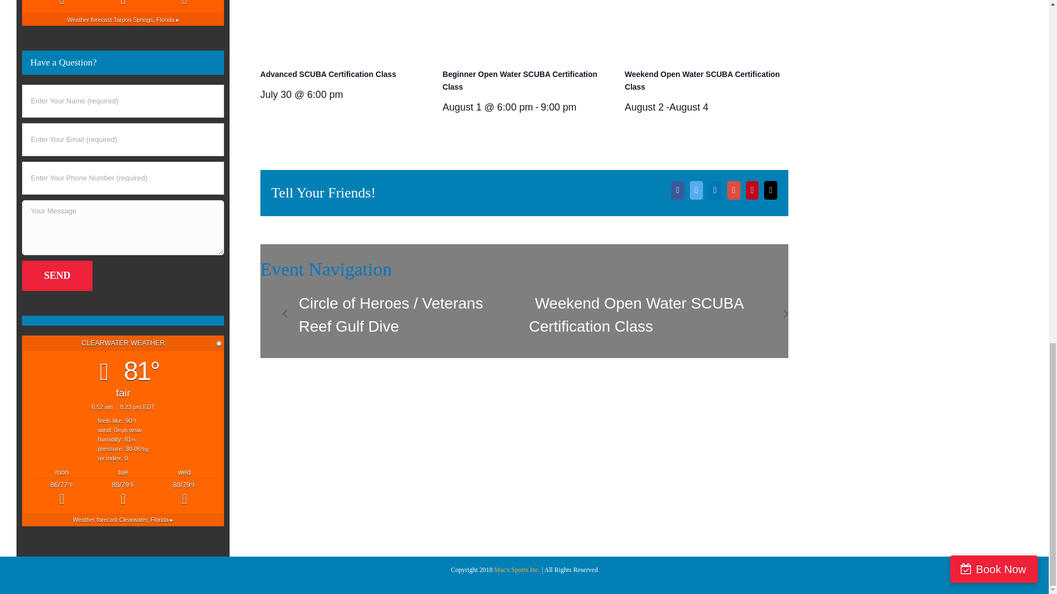  Describe the element at coordinates (771, 190) in the screenshot. I see `Email` at that location.